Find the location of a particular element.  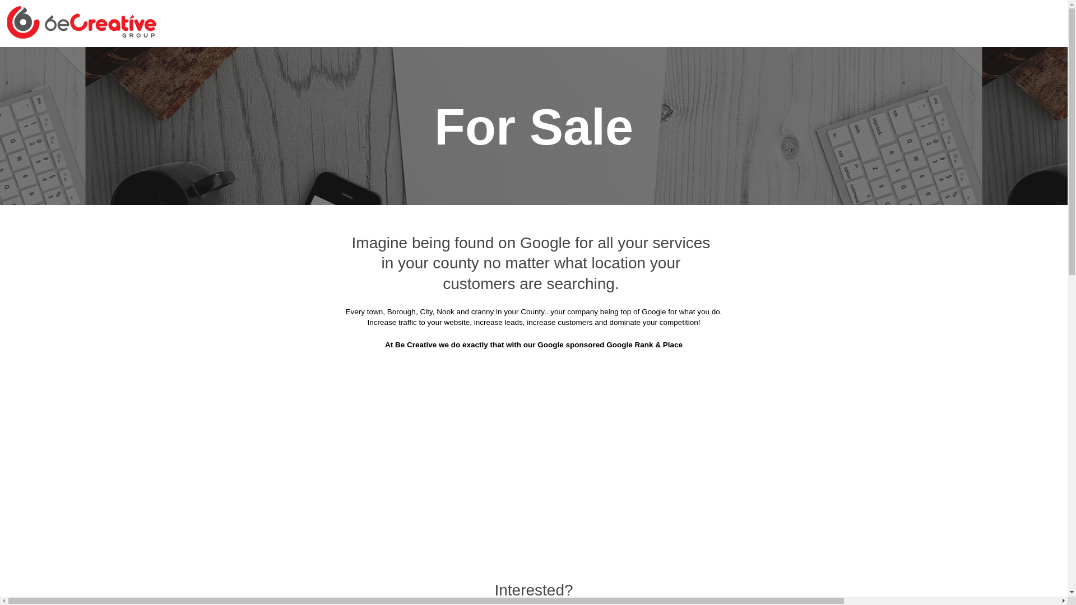

Aggregate Suppliers Camborne Cornwall is located at coordinates (792, 145).